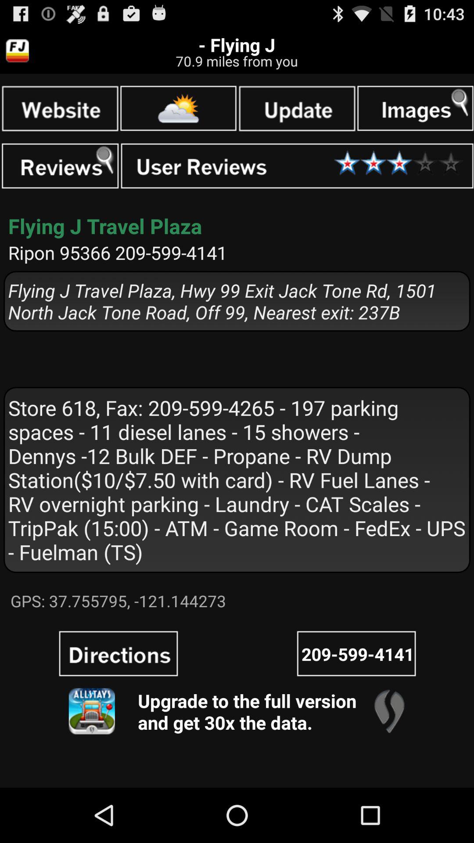  What do you see at coordinates (415, 108) in the screenshot?
I see `select images` at bounding box center [415, 108].